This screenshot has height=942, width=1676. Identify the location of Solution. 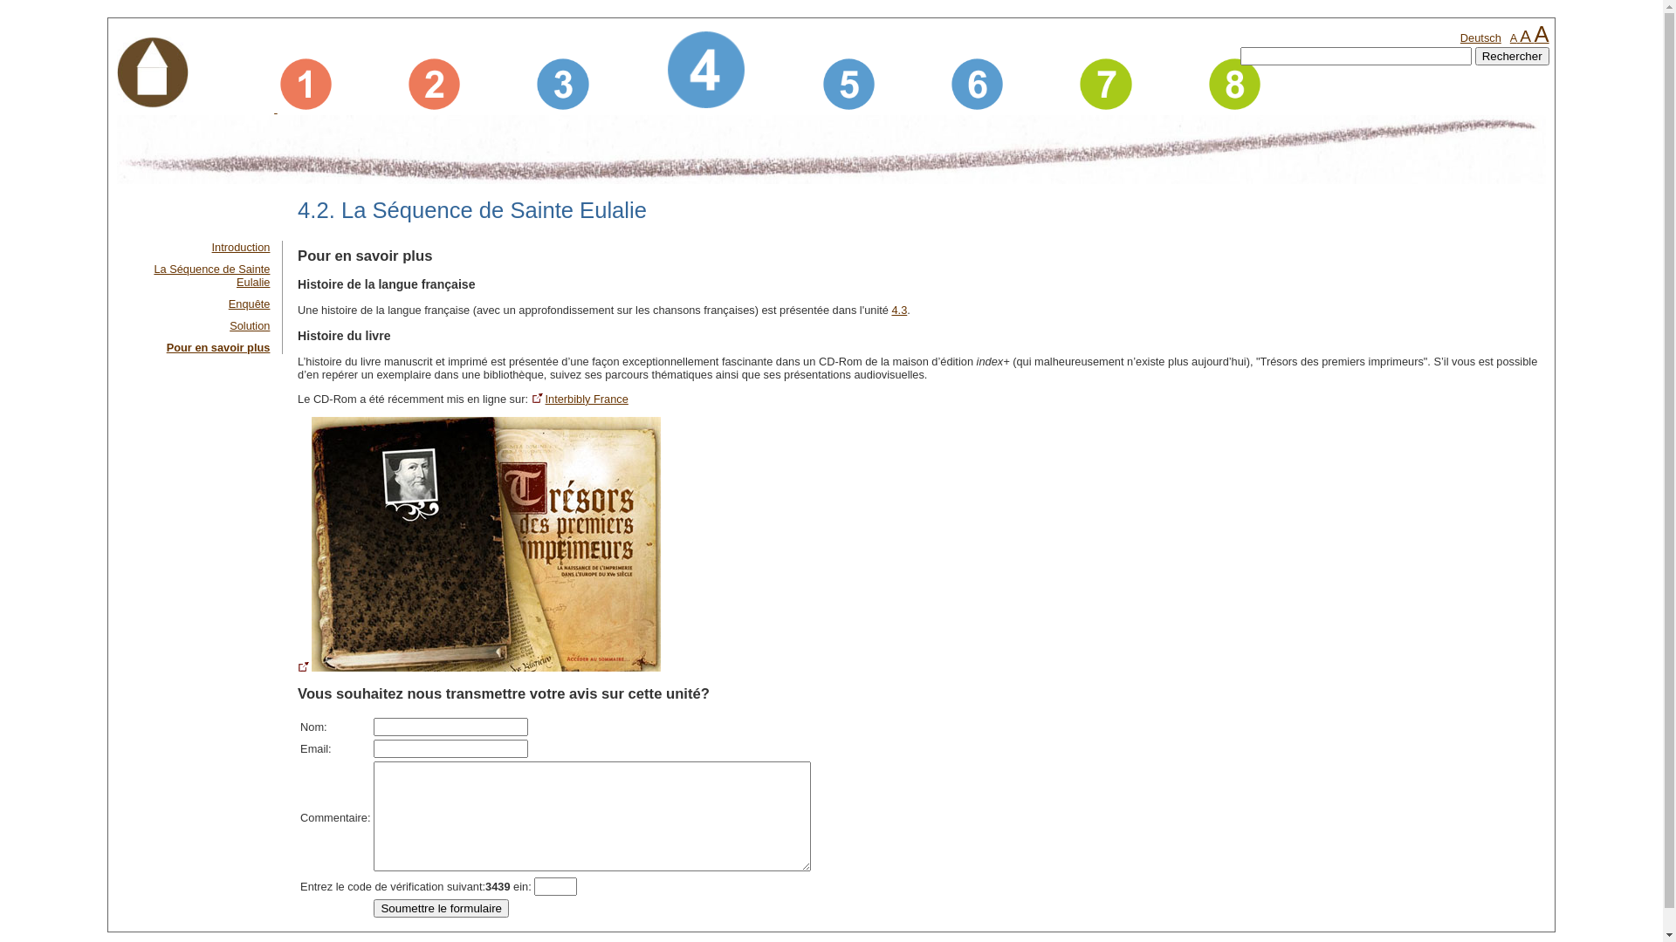
(250, 326).